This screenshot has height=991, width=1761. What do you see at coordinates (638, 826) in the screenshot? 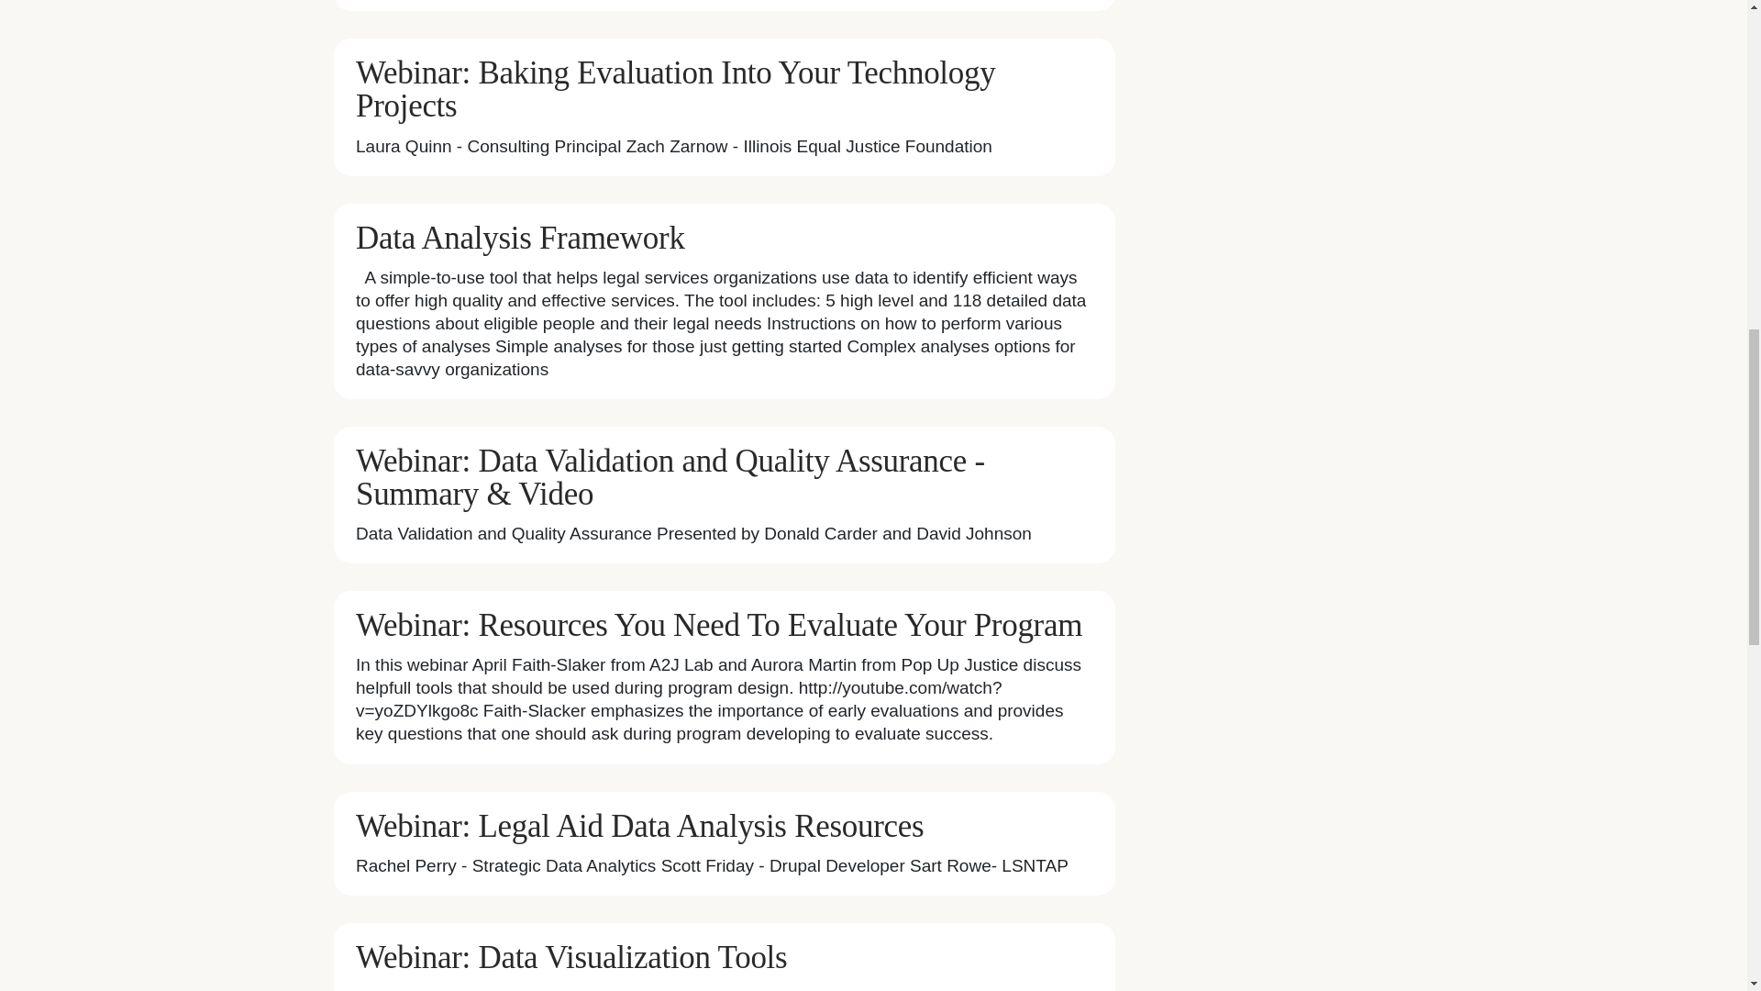
I see `Webinar: Legal Aid Data Analysis Resources` at bounding box center [638, 826].